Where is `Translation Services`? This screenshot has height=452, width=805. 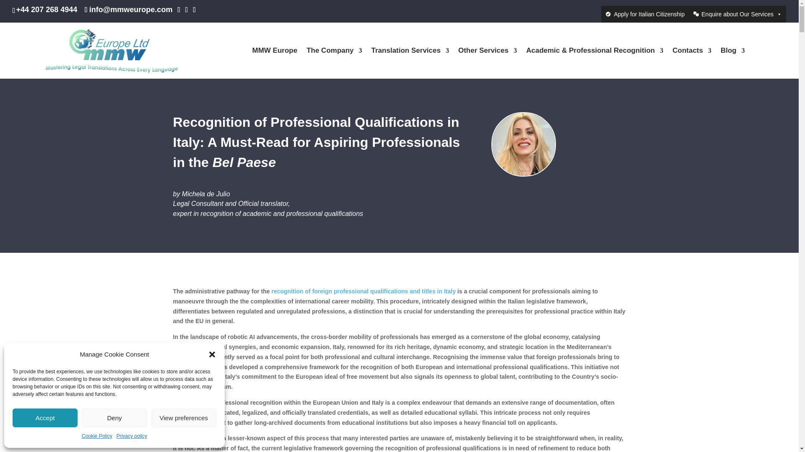
Translation Services is located at coordinates (410, 63).